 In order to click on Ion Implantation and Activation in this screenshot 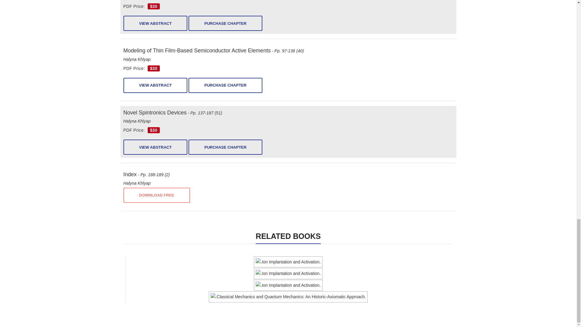, I will do `click(288, 285)`.